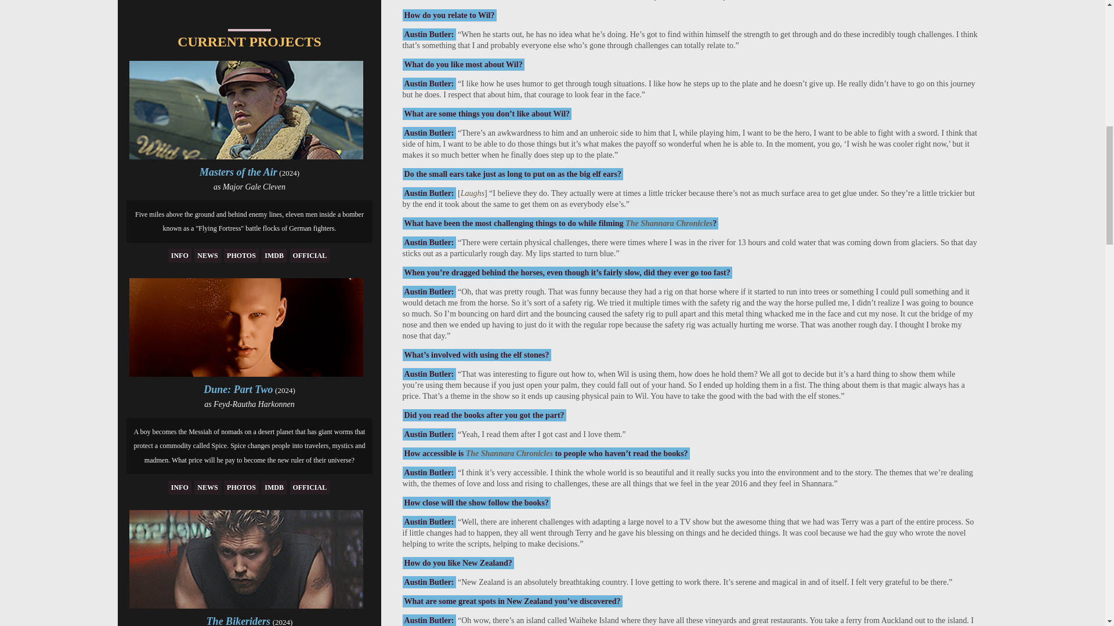 Image resolution: width=1114 pixels, height=626 pixels. Describe the element at coordinates (241, 255) in the screenshot. I see `PHOTOS` at that location.